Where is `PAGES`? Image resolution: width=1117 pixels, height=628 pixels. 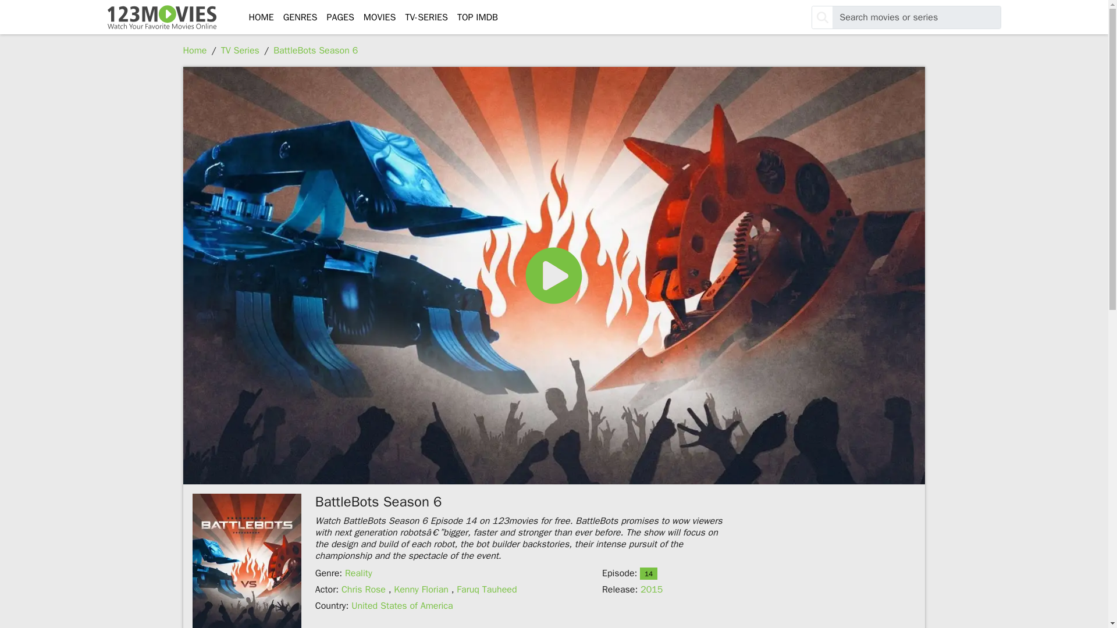
PAGES is located at coordinates (340, 17).